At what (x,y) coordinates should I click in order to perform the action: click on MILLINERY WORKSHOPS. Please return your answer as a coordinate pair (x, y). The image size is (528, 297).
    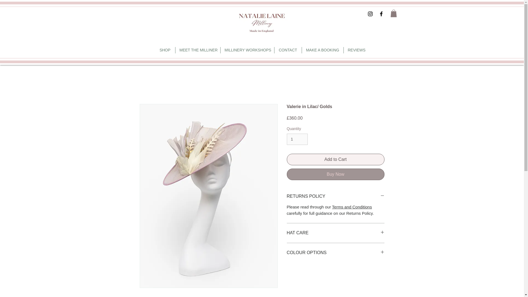
    Looking at the image, I should click on (247, 50).